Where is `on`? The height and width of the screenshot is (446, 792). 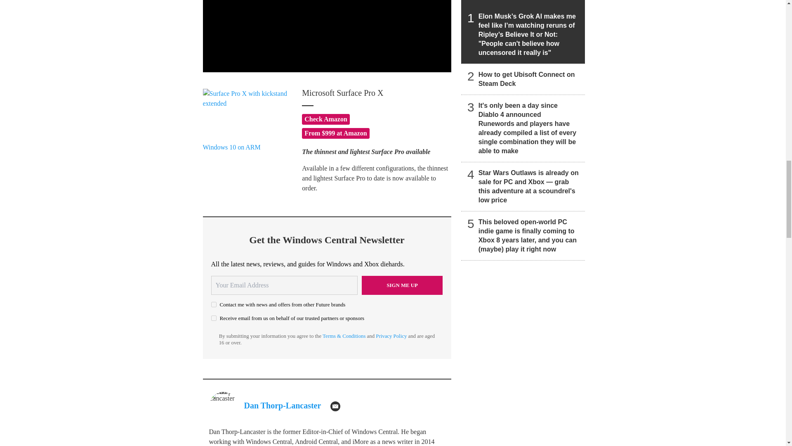
on is located at coordinates (214, 305).